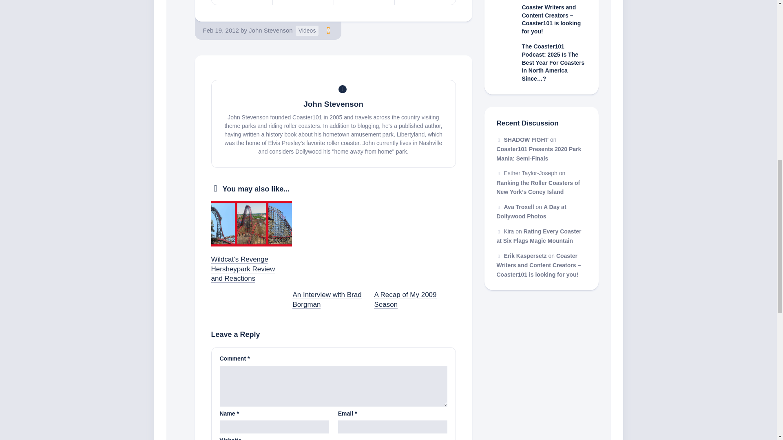  I want to click on Share on LinkedIn, so click(425, 2).